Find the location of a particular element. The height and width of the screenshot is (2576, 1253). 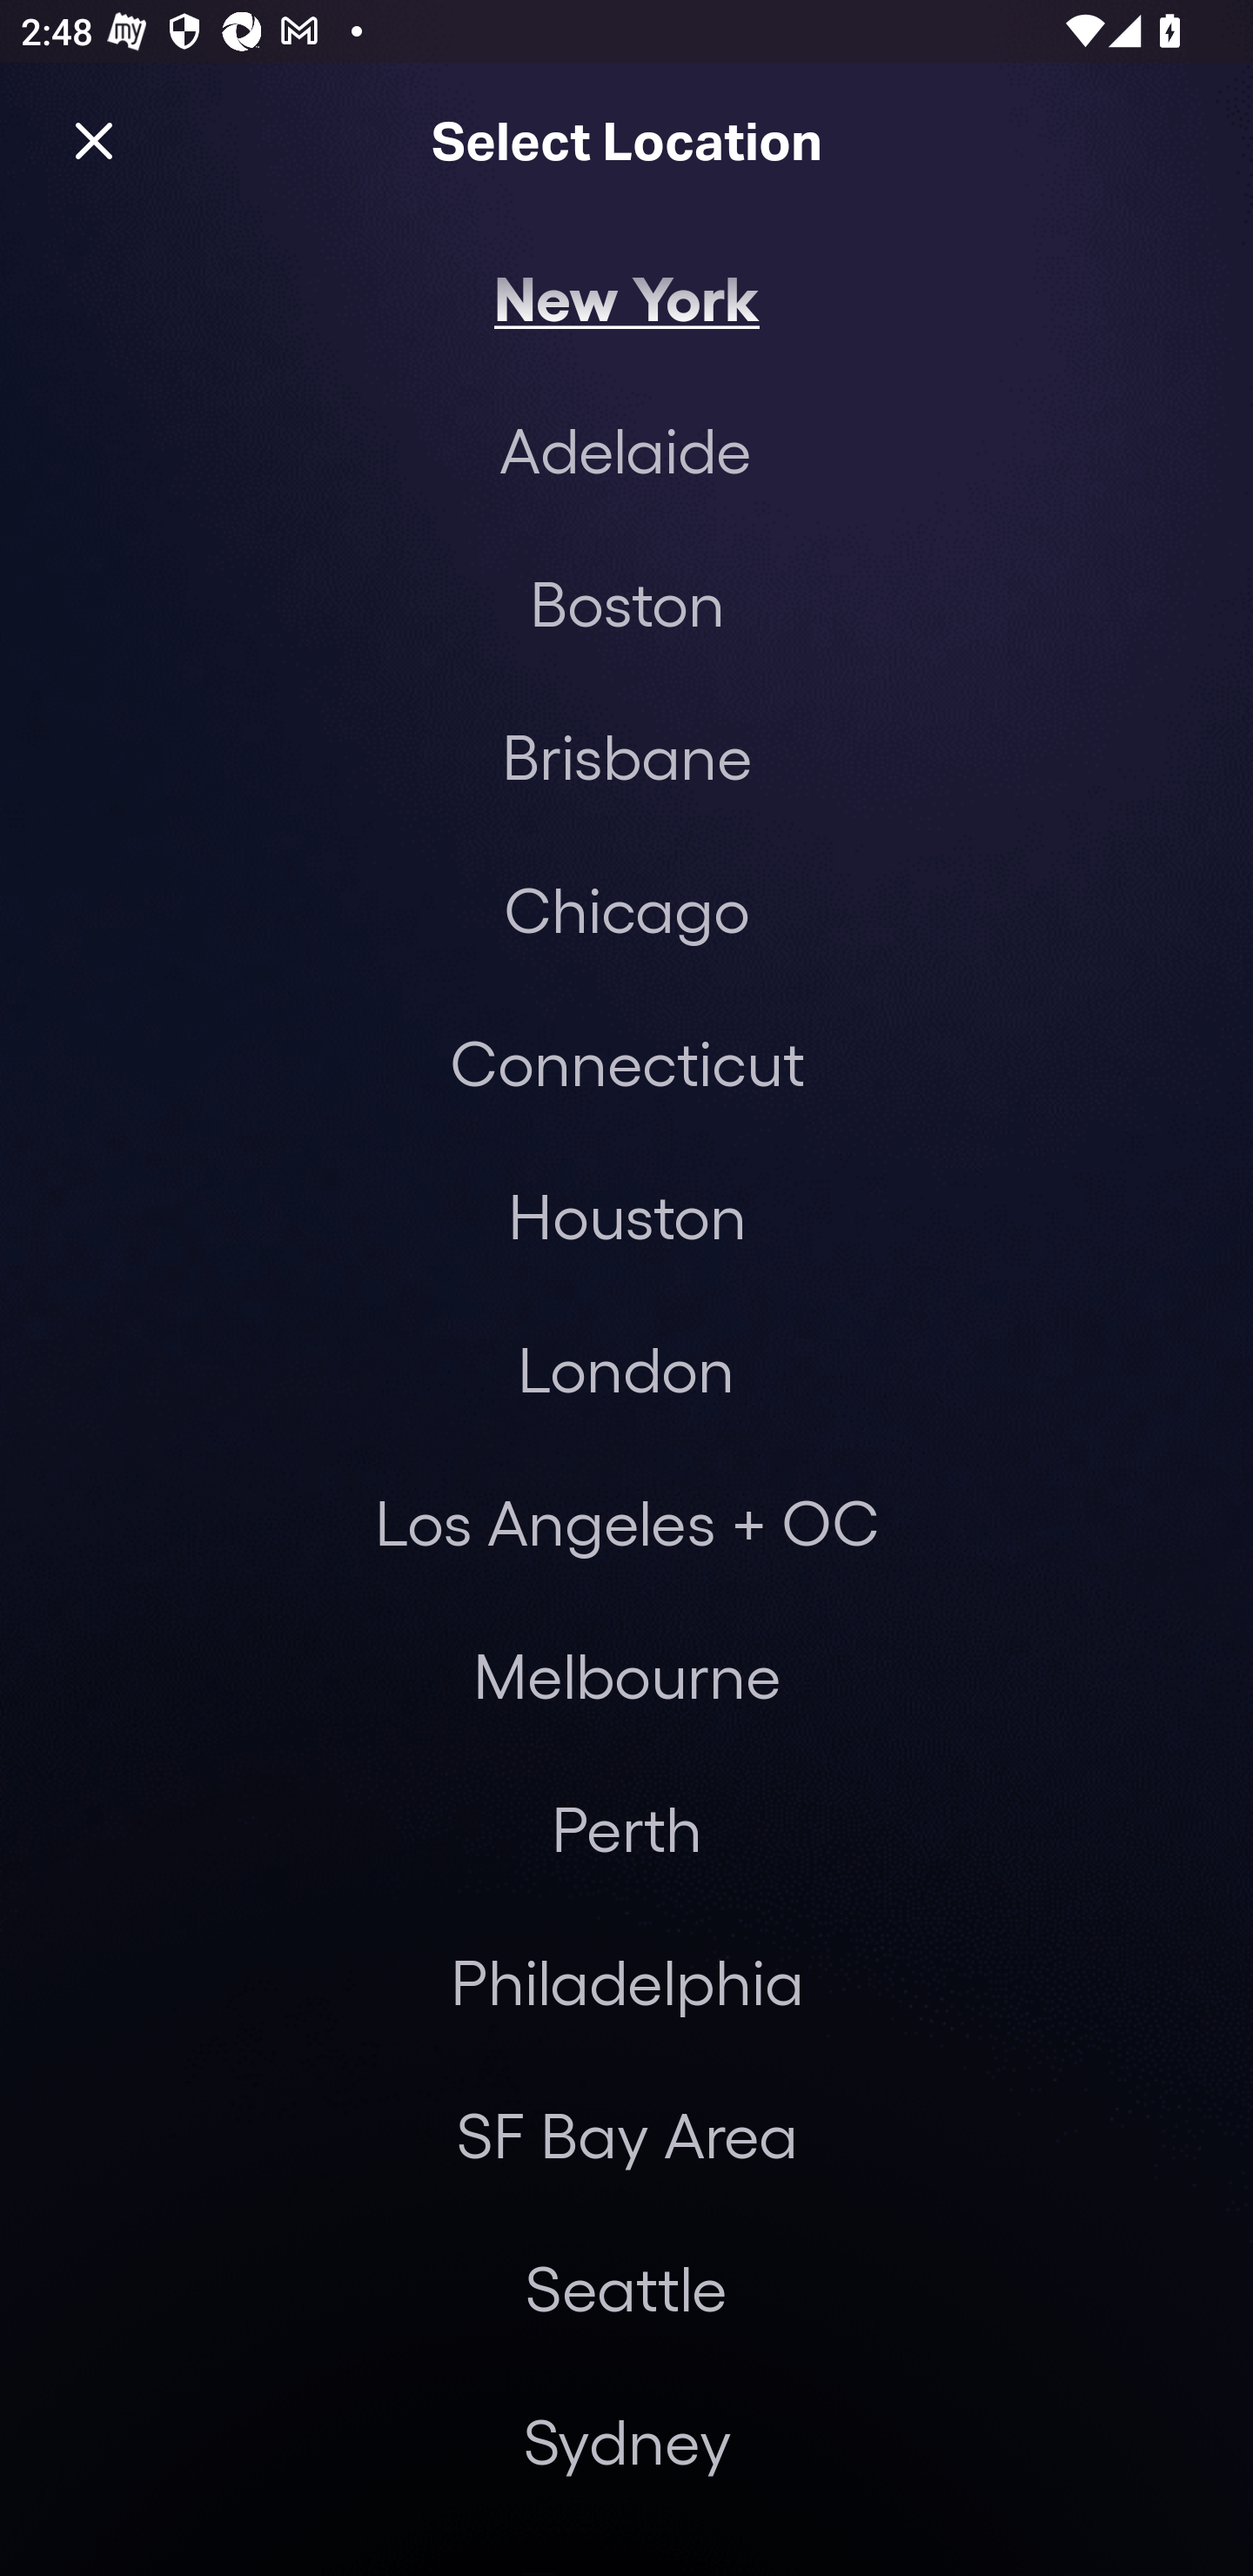

Close is located at coordinates (94, 139).